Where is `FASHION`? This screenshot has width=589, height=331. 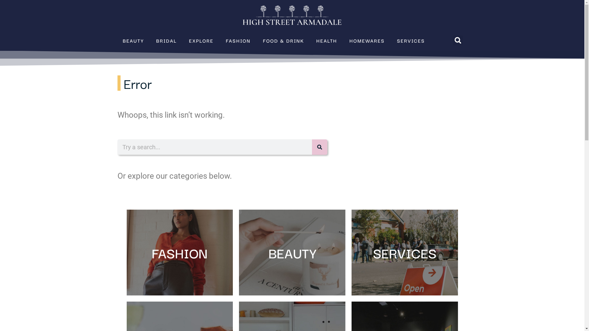 FASHION is located at coordinates (180, 253).